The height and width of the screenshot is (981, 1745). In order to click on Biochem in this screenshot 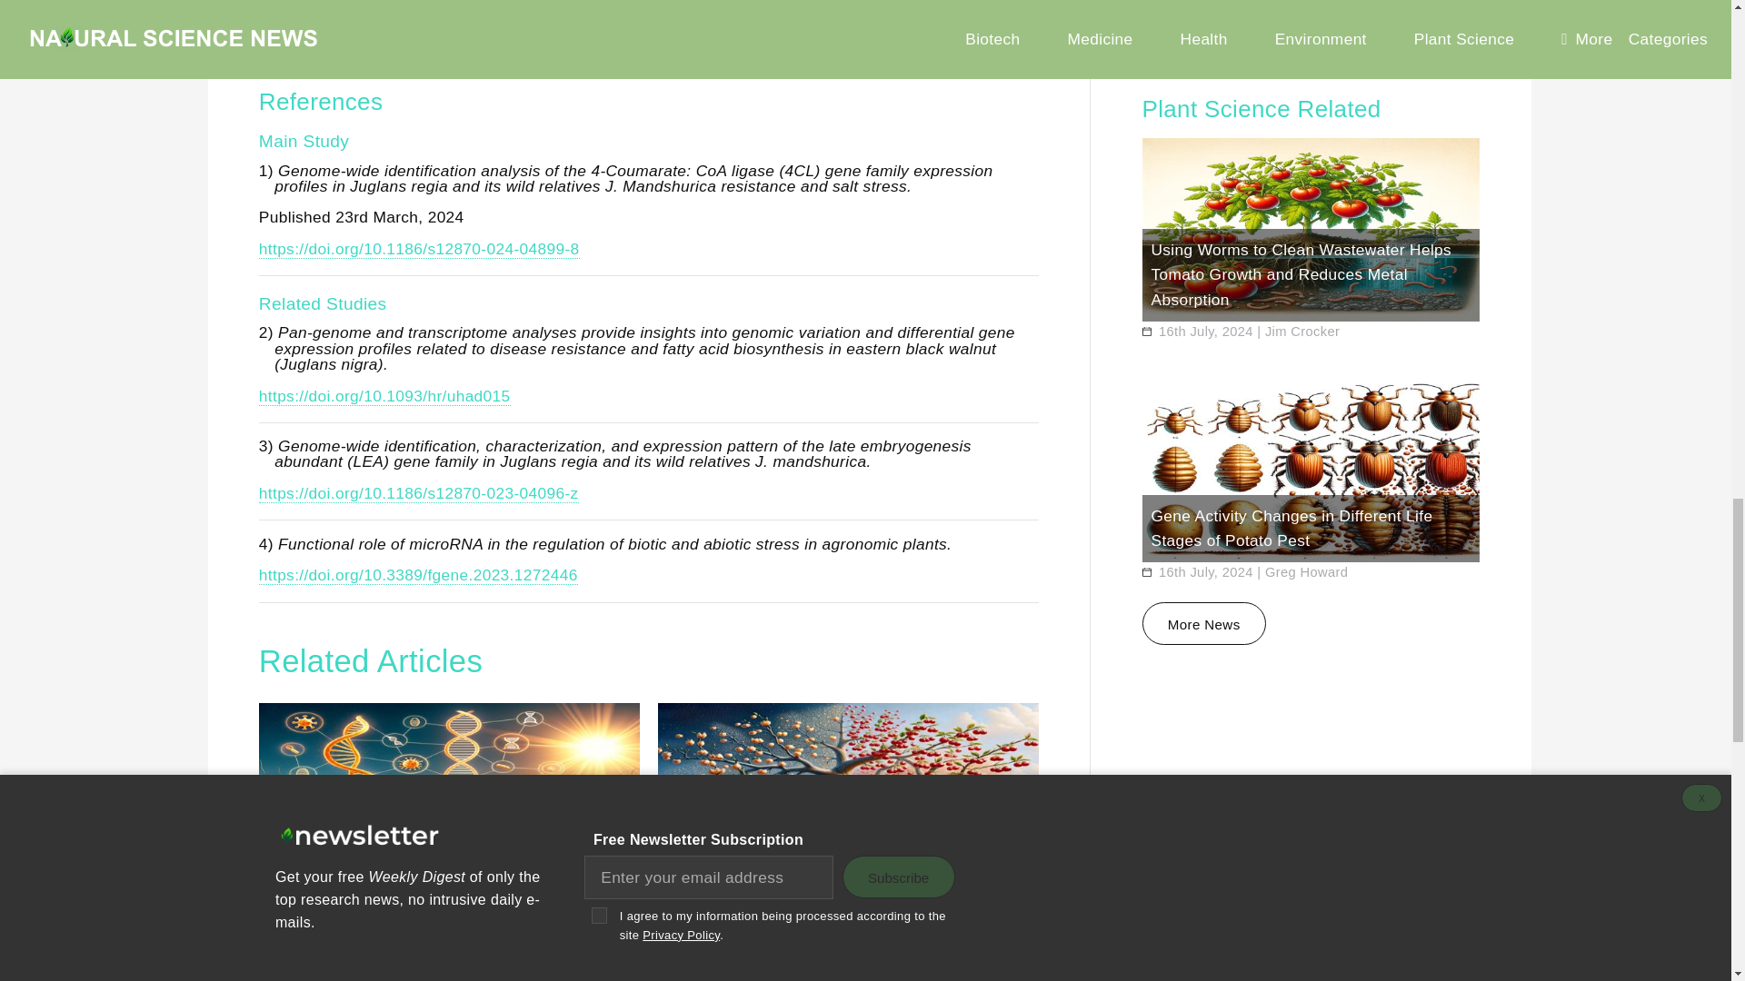, I will do `click(364, 38)`.